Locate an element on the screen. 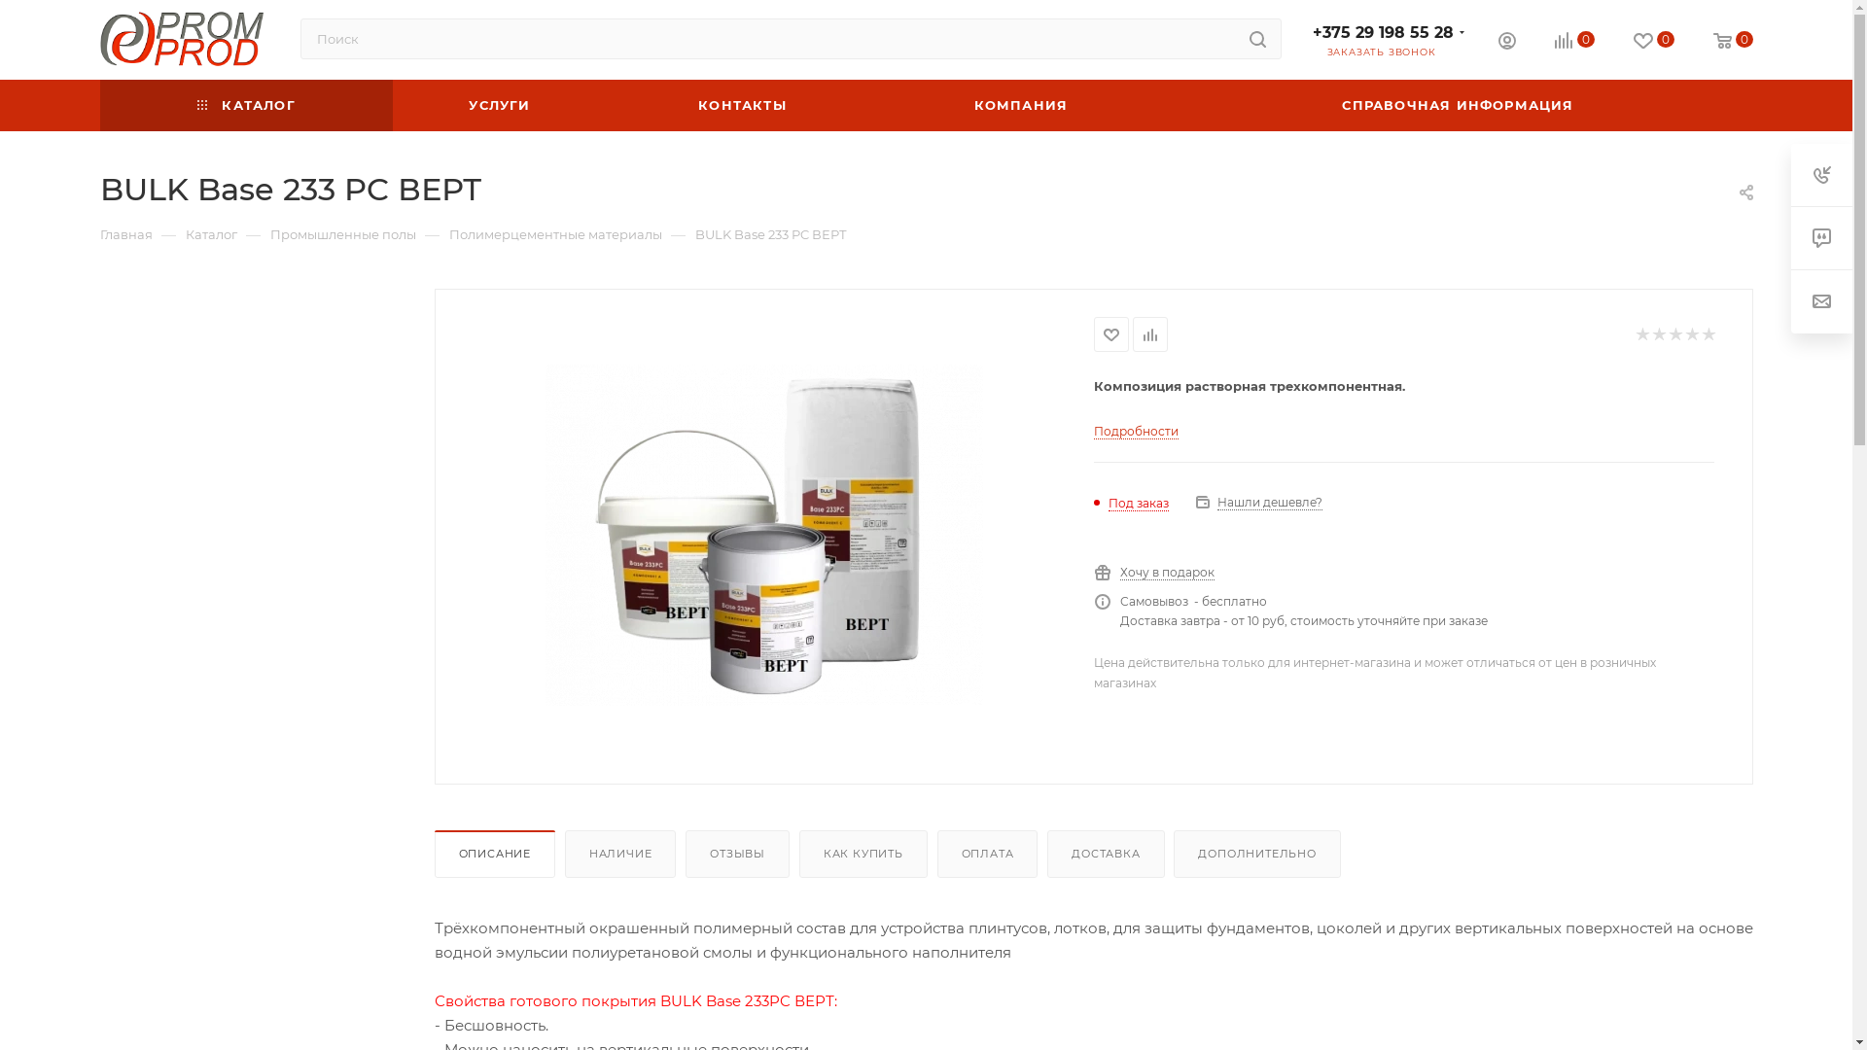 The width and height of the screenshot is (1867, 1050). 0 is located at coordinates (1573, 41).